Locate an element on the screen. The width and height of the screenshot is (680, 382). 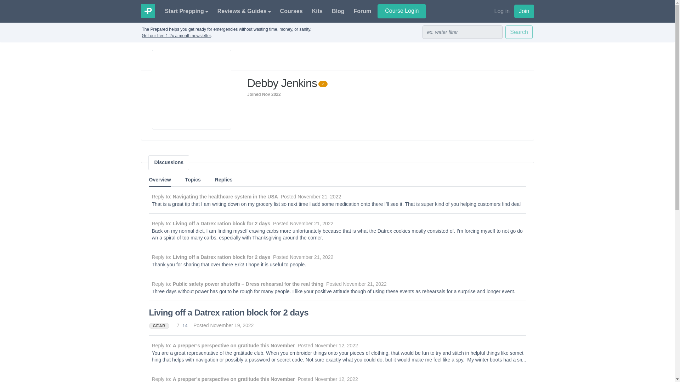
Topics is located at coordinates (193, 180).